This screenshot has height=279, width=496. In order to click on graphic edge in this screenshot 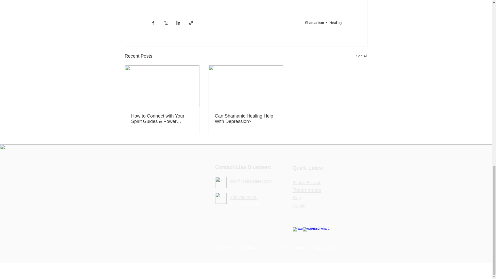, I will do `click(324, 247)`.